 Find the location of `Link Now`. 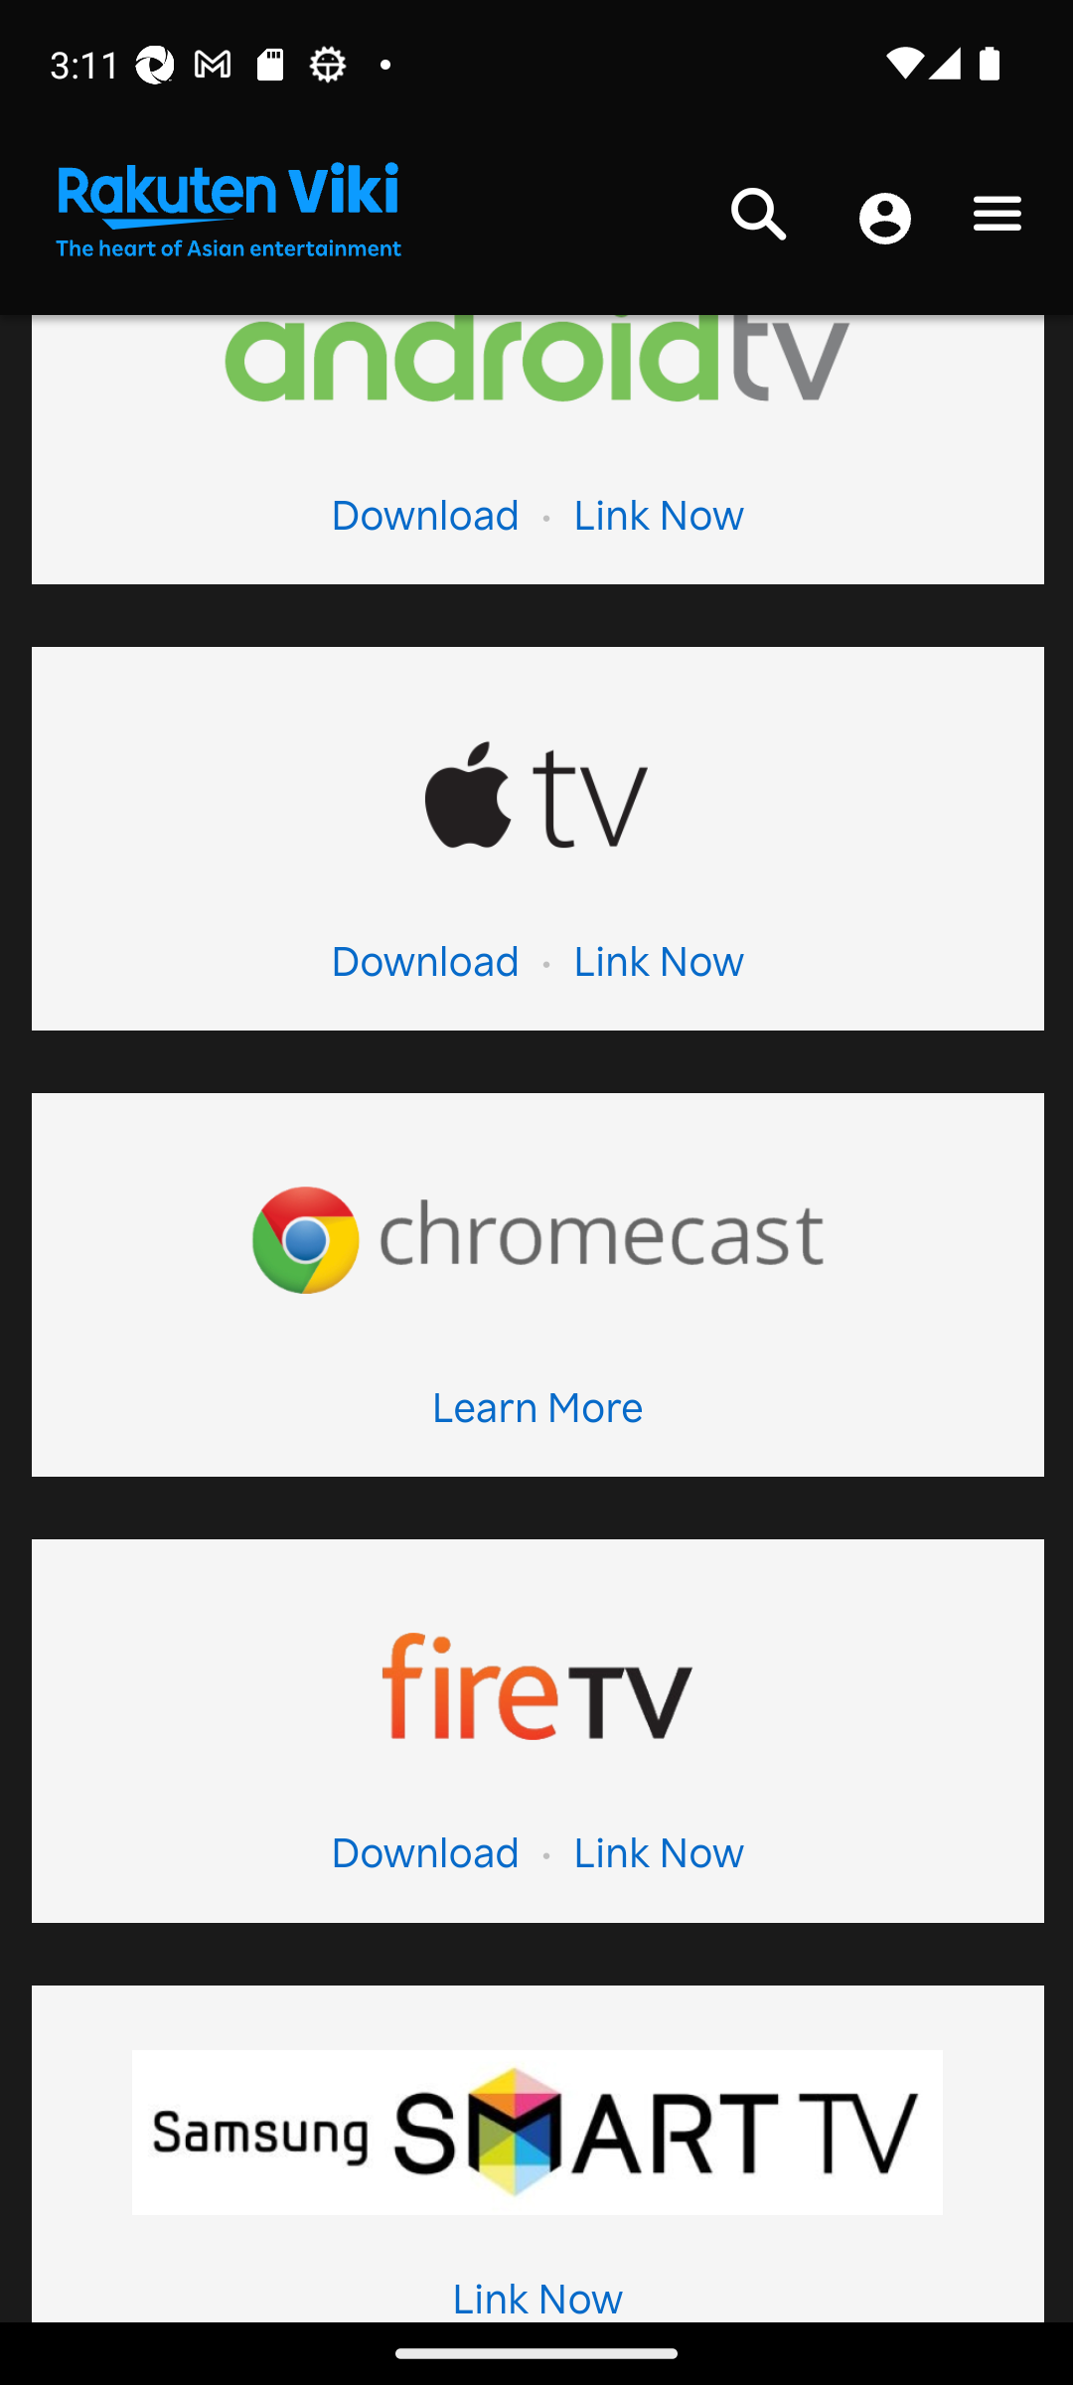

Link Now is located at coordinates (536, 2302).